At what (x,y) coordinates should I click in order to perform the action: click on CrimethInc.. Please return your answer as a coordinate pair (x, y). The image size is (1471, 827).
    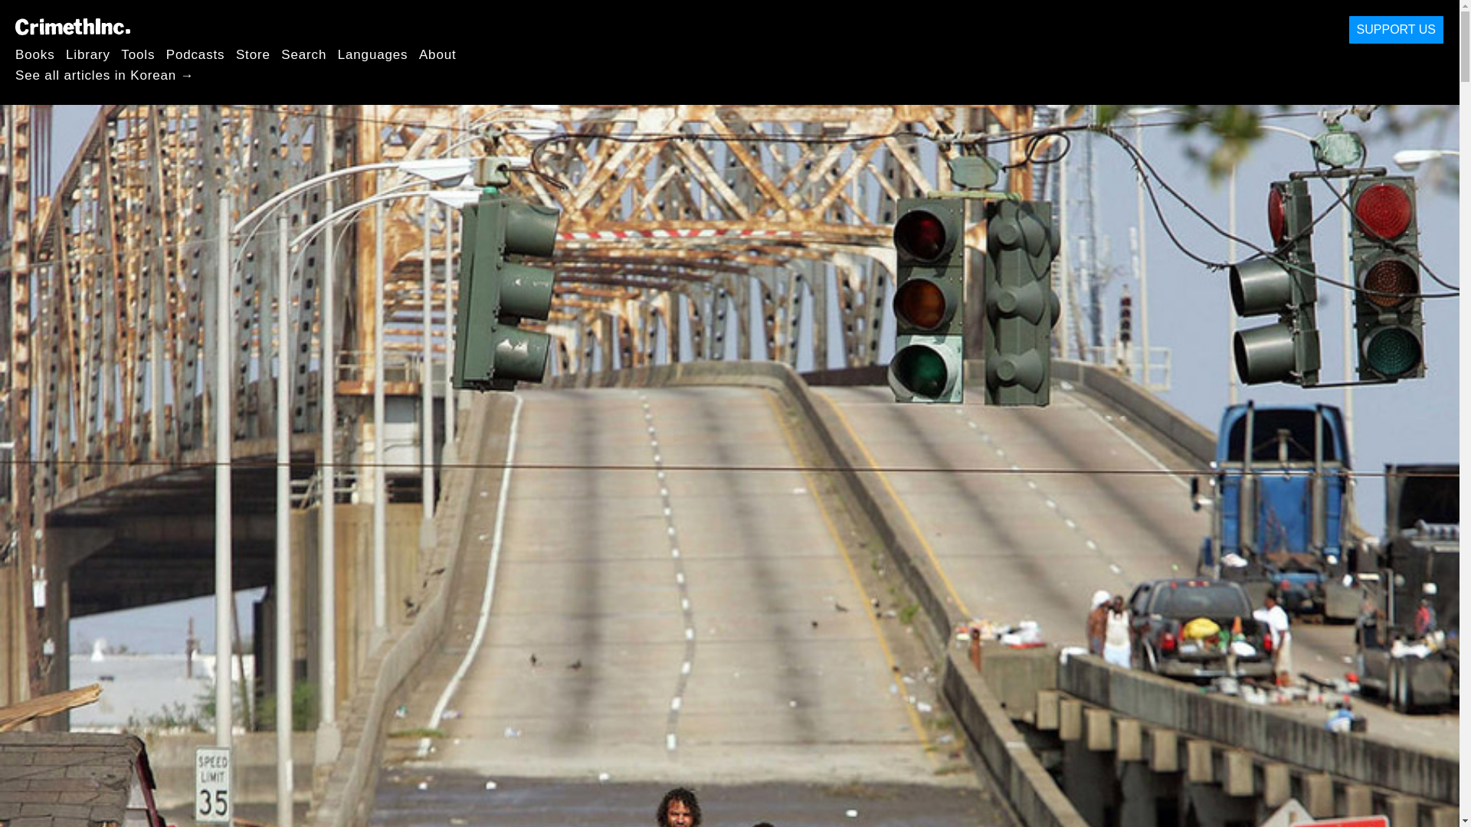
    Looking at the image, I should click on (72, 26).